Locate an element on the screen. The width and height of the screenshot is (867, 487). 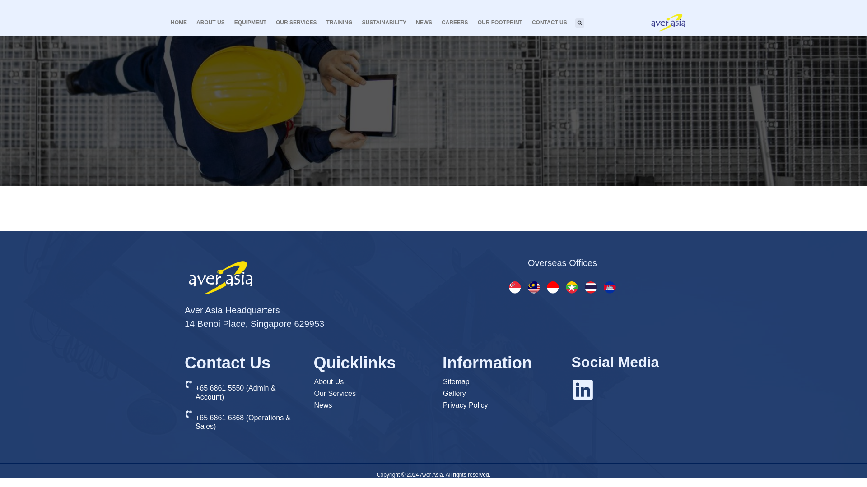
SUSTAINABILITY is located at coordinates (383, 22).